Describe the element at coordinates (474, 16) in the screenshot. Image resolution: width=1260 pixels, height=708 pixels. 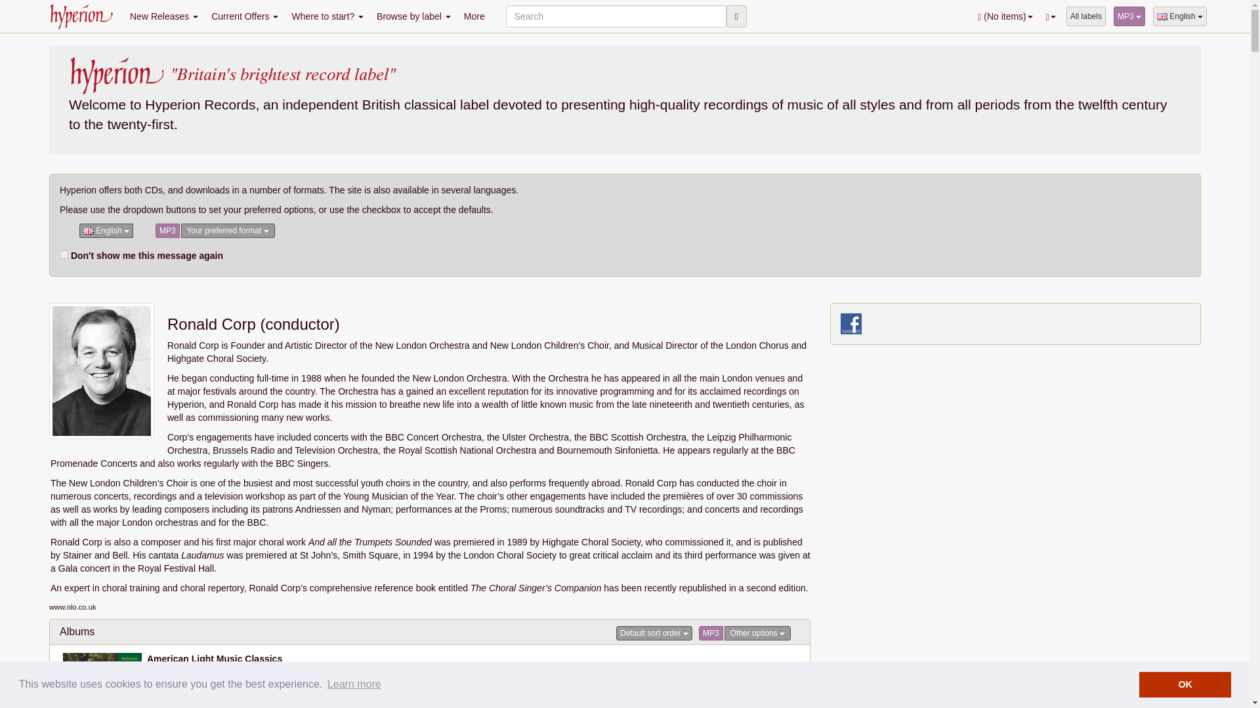
I see `More` at that location.